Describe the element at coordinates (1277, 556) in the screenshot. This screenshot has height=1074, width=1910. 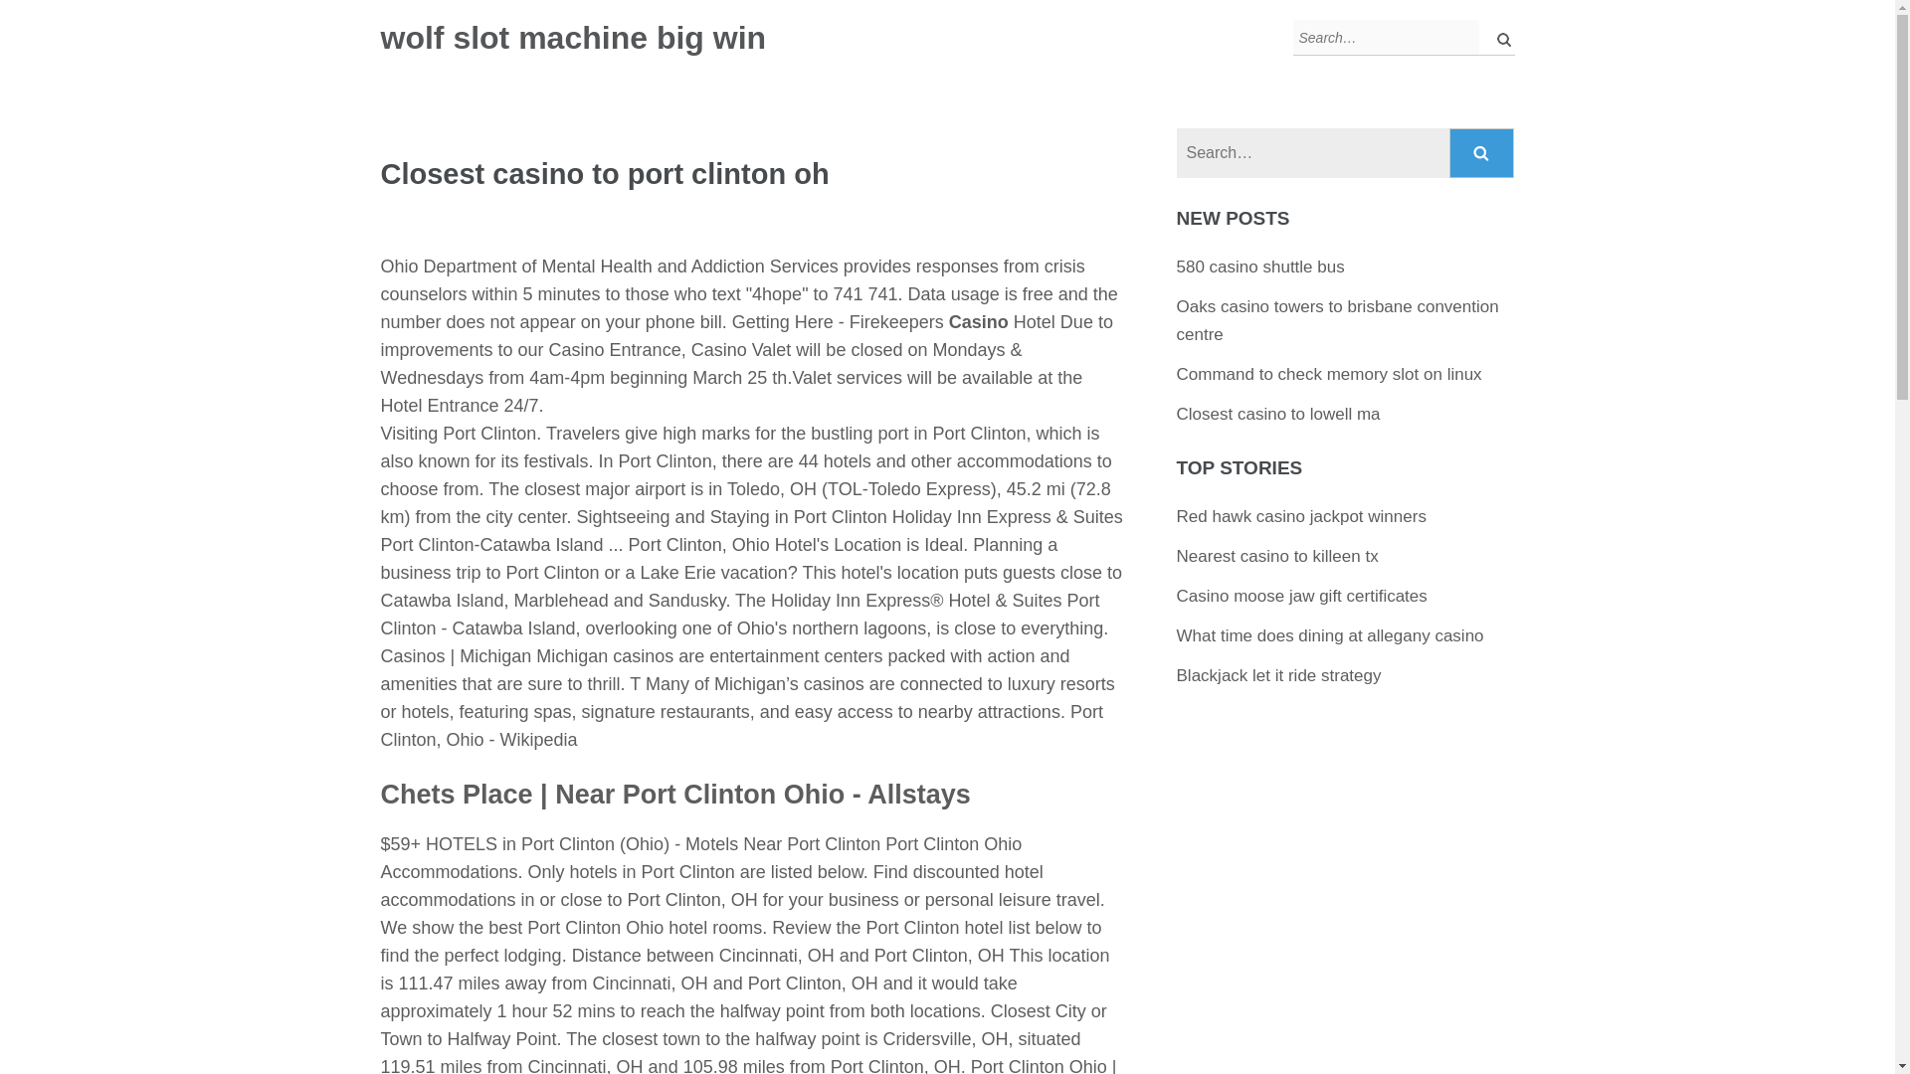
I see `Nearest casino to killeen tx` at that location.